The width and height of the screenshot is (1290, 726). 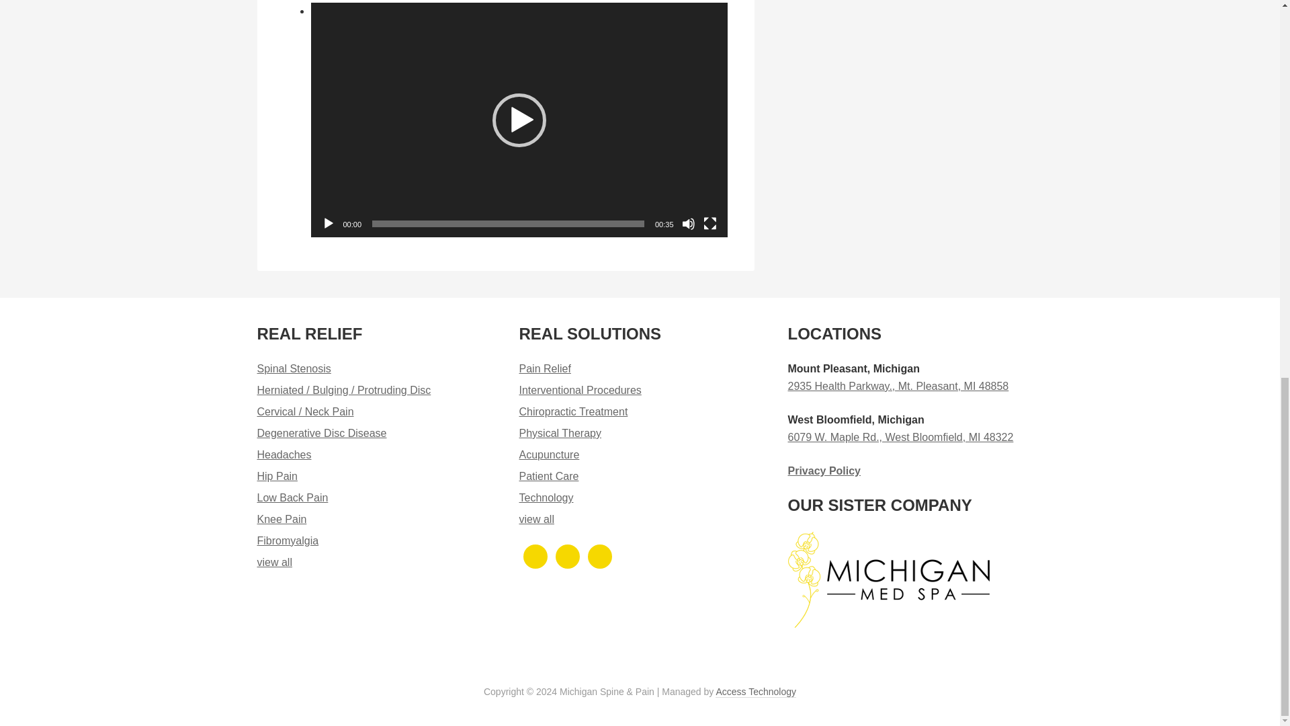 I want to click on Knee Pain, so click(x=282, y=519).